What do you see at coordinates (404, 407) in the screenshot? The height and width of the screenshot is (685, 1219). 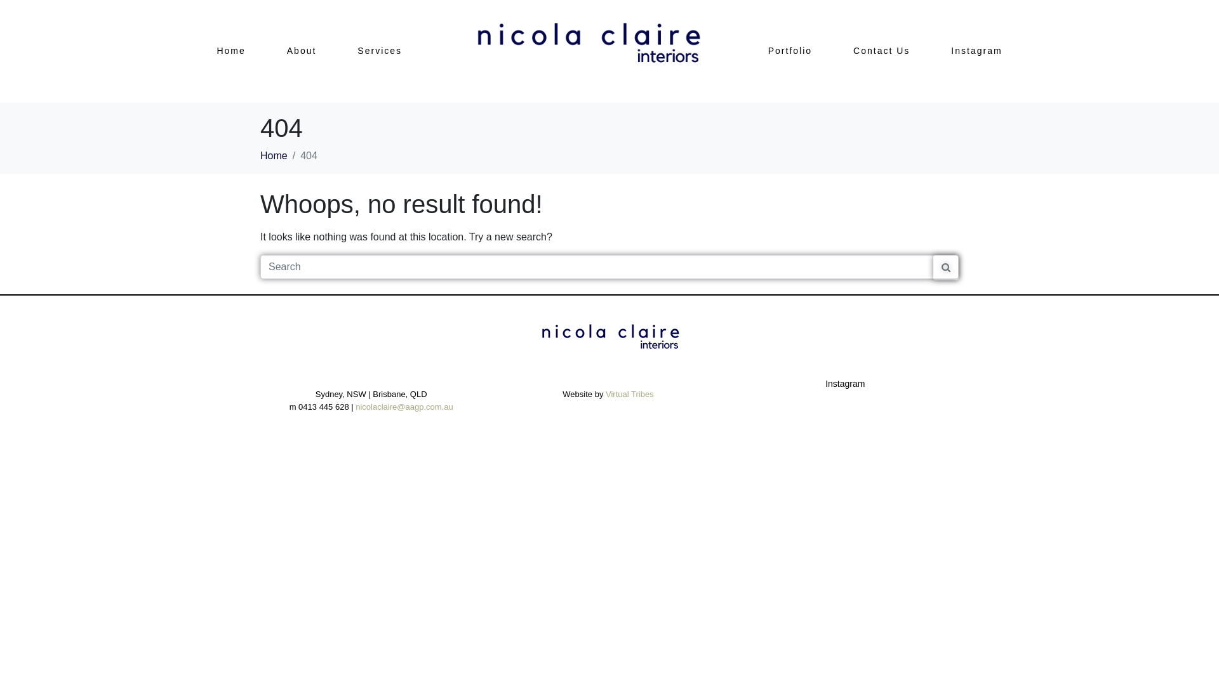 I see `nicolaclaire@aagp.com.au` at bounding box center [404, 407].